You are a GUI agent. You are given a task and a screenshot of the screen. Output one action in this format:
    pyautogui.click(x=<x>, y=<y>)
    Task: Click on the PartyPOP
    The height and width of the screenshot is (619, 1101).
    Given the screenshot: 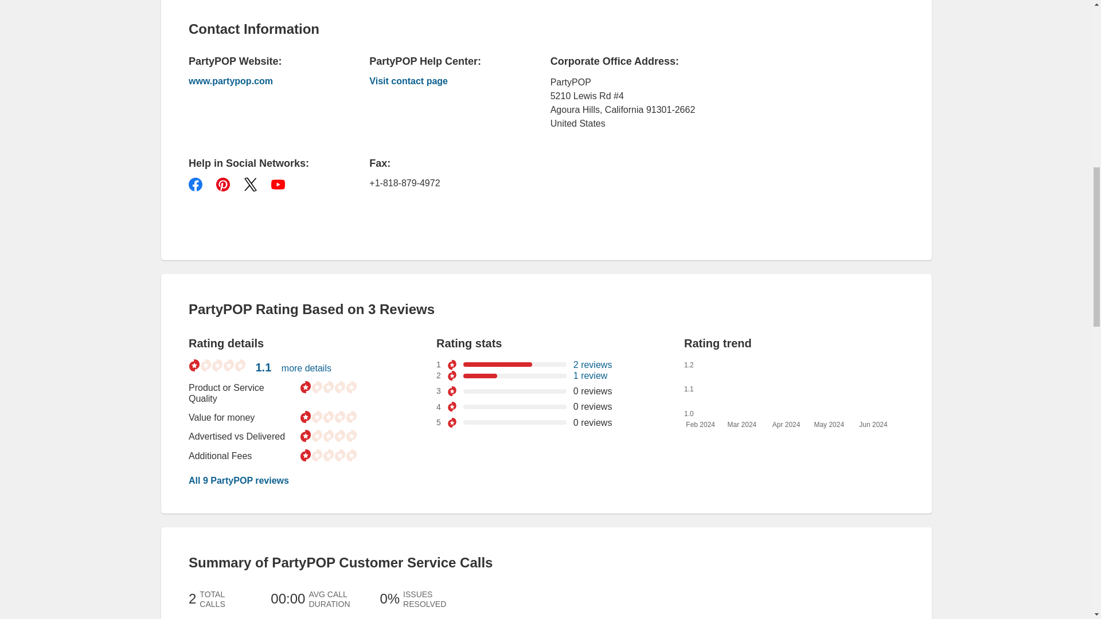 What is the action you would take?
    pyautogui.click(x=261, y=81)
    